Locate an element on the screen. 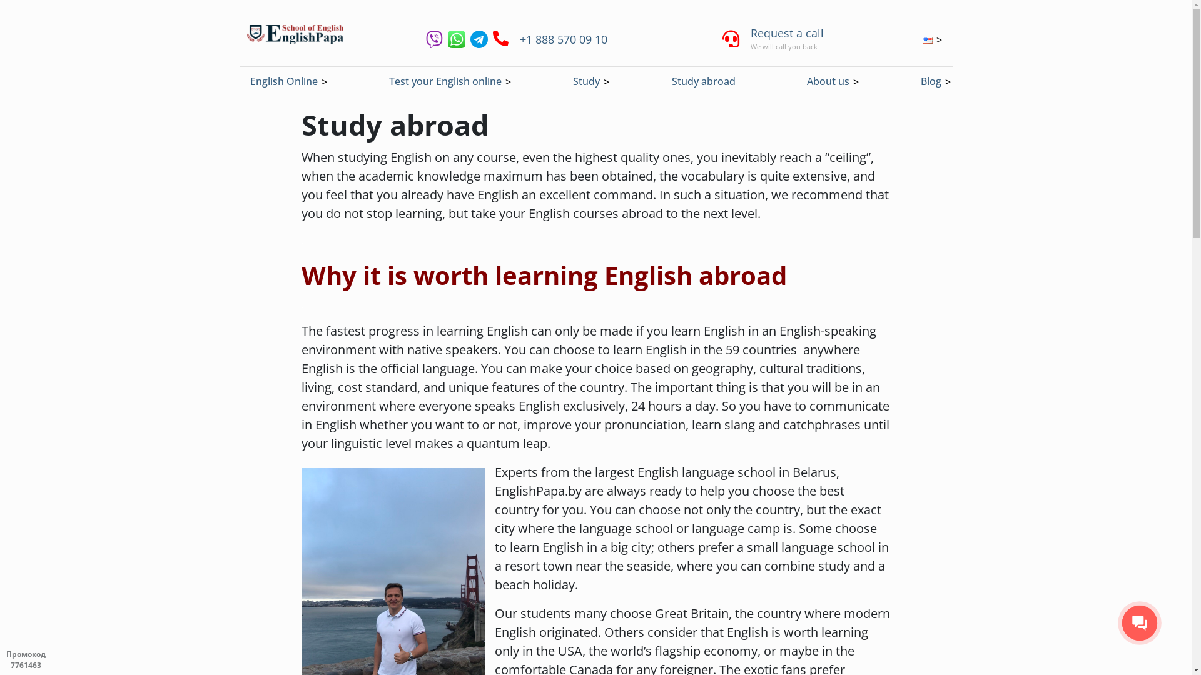 Image resolution: width=1201 pixels, height=675 pixels. Blog is located at coordinates (931, 81).